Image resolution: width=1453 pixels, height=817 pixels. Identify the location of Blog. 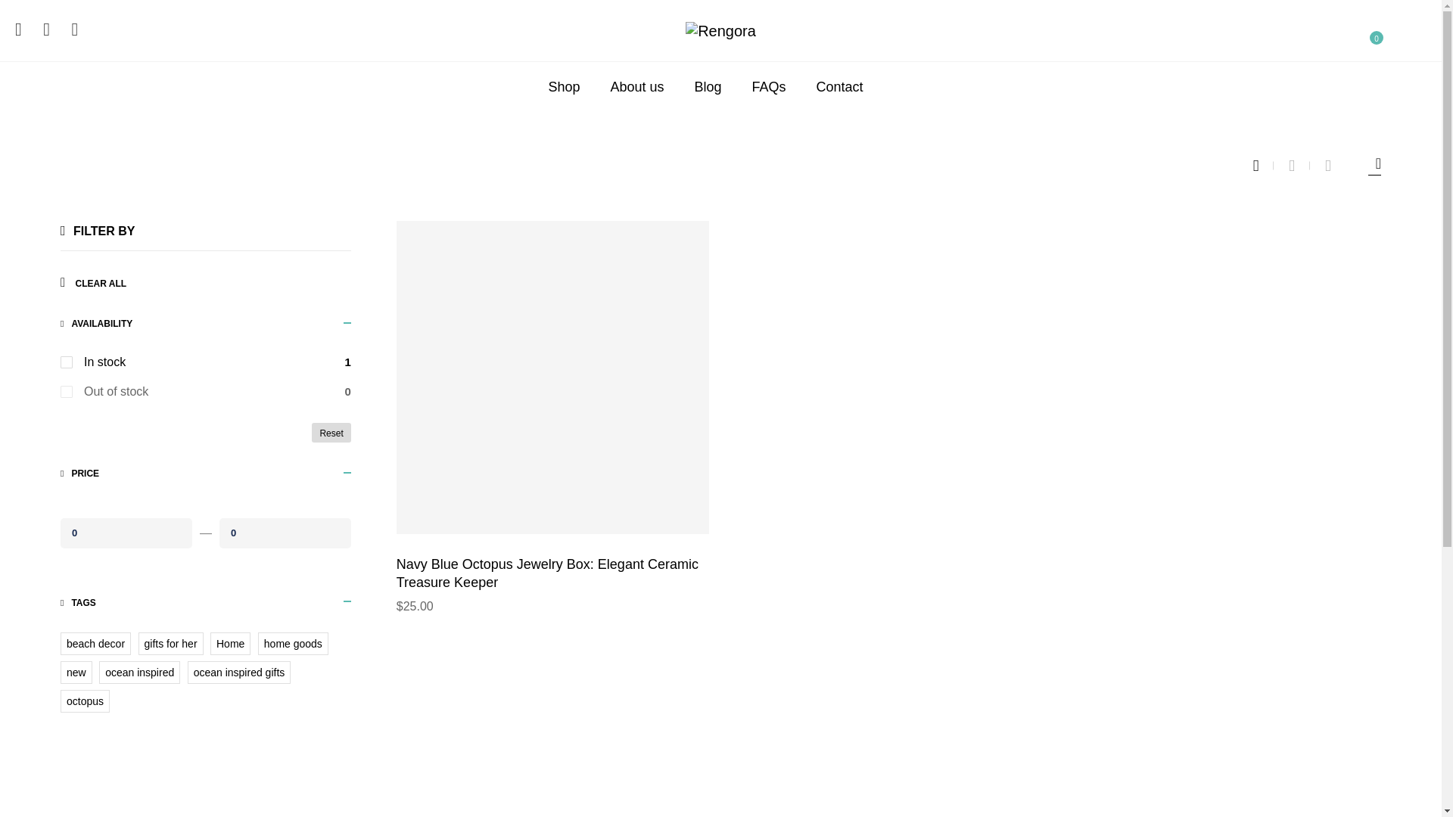
(708, 86).